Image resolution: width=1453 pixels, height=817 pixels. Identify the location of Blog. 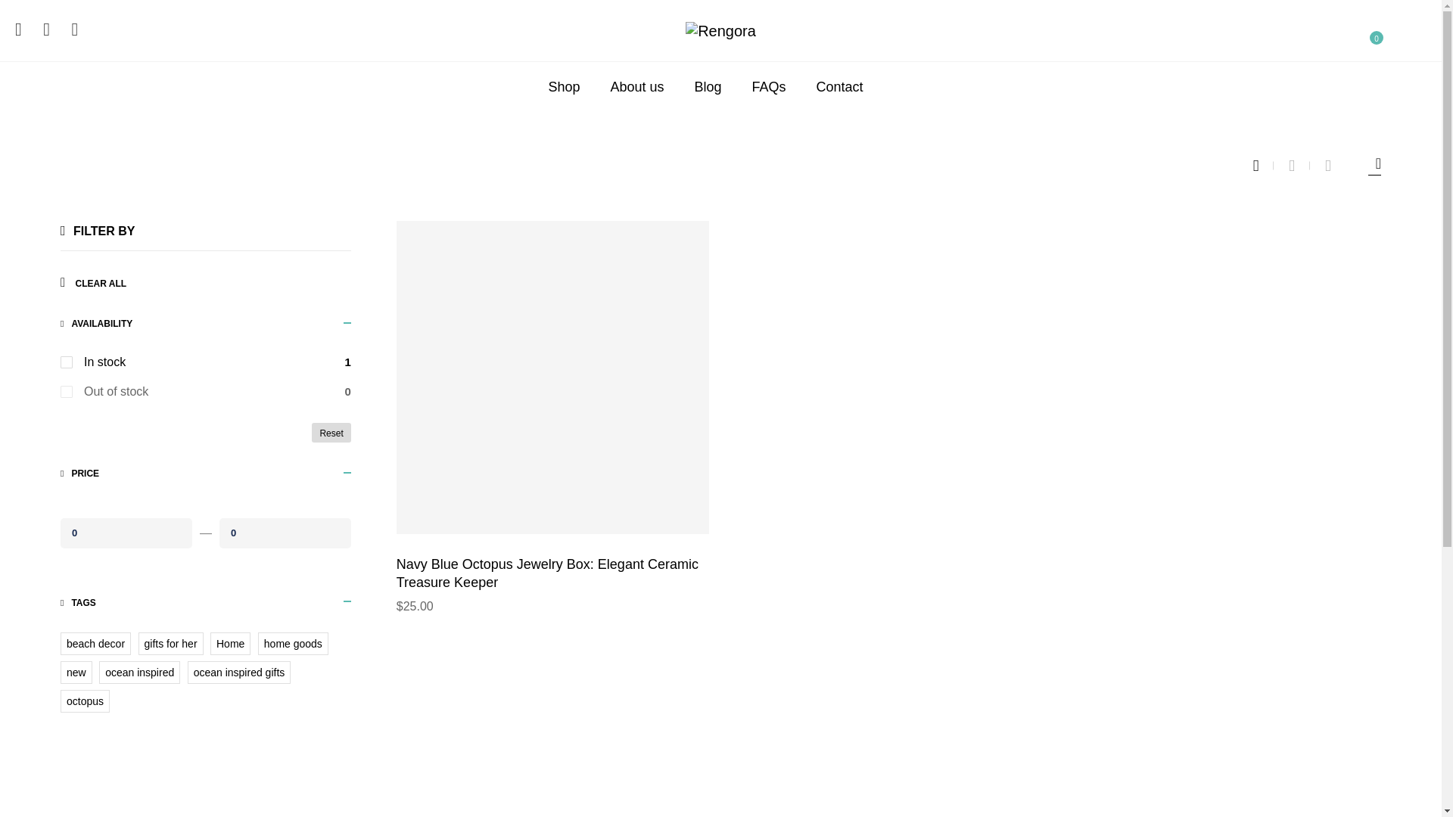
(708, 86).